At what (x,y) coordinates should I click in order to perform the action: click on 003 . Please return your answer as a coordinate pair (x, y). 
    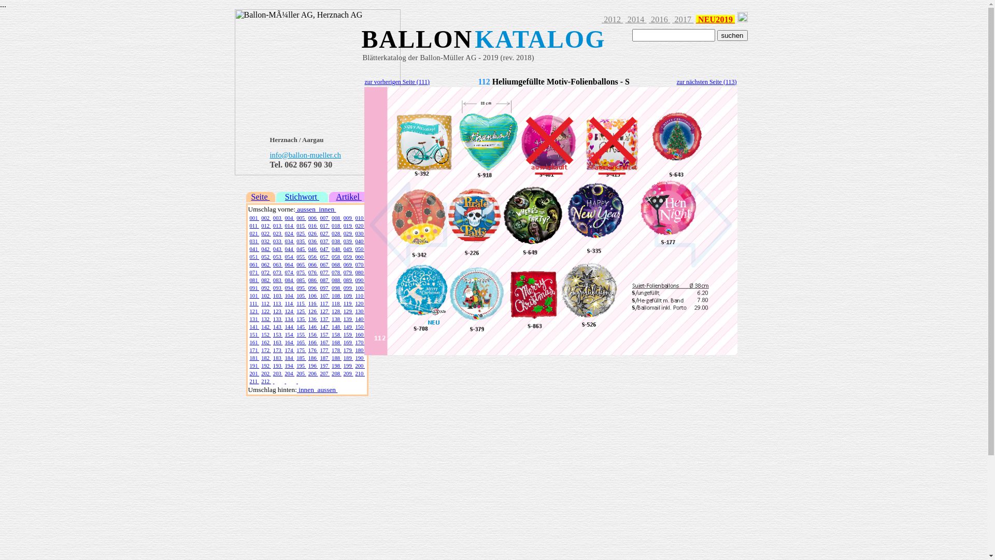
    Looking at the image, I should click on (278, 218).